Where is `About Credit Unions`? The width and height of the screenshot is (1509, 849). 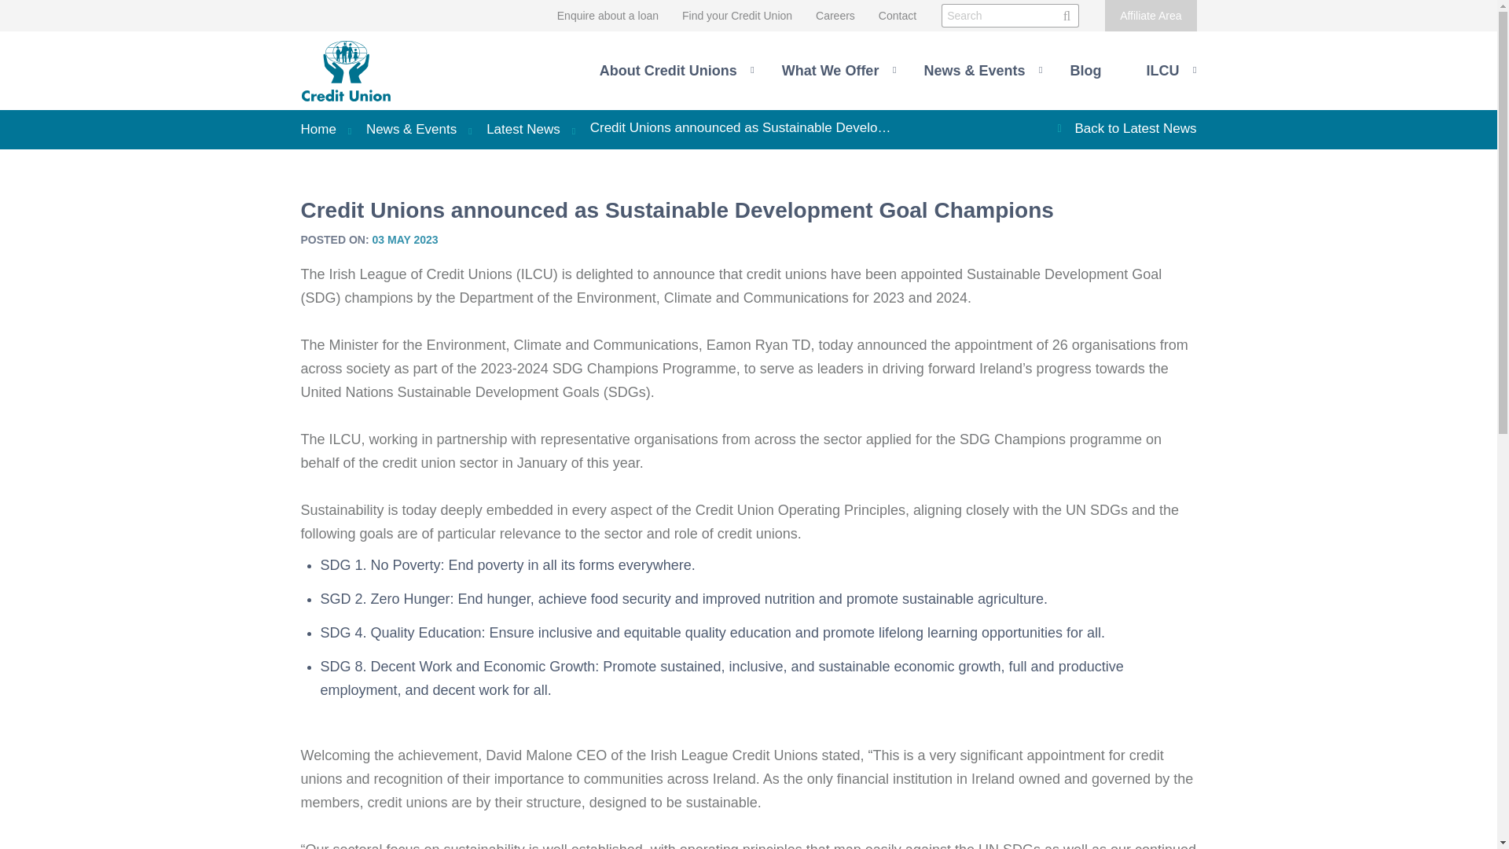
About Credit Unions is located at coordinates (677, 71).